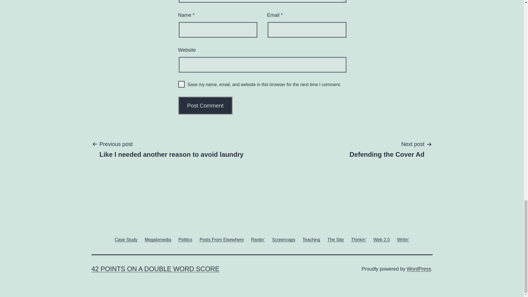 The image size is (528, 297). I want to click on Megalomedia, so click(222, 239).